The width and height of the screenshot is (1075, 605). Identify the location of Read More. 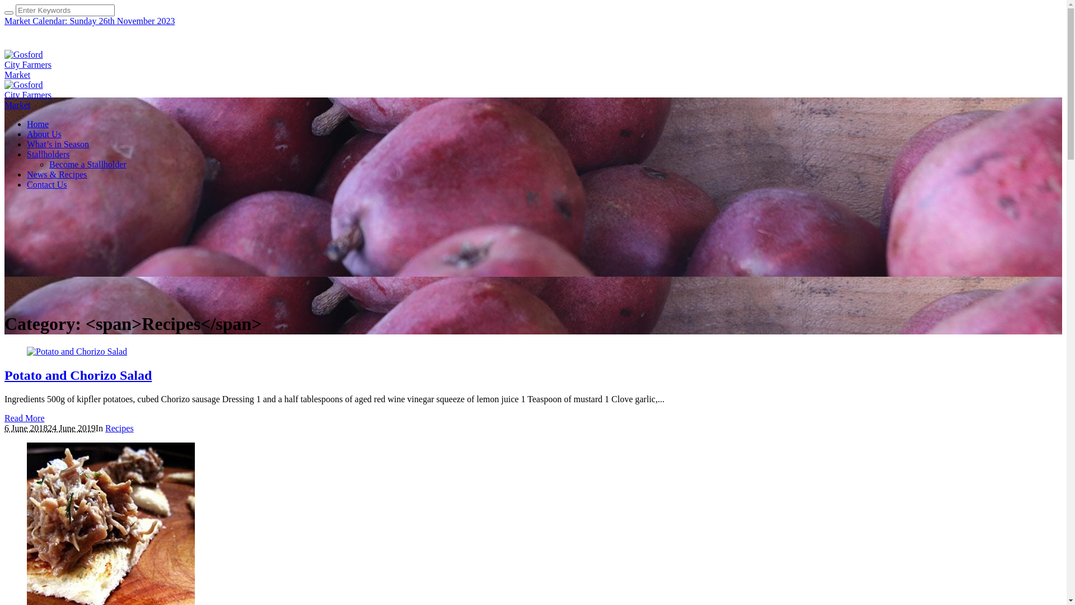
(25, 418).